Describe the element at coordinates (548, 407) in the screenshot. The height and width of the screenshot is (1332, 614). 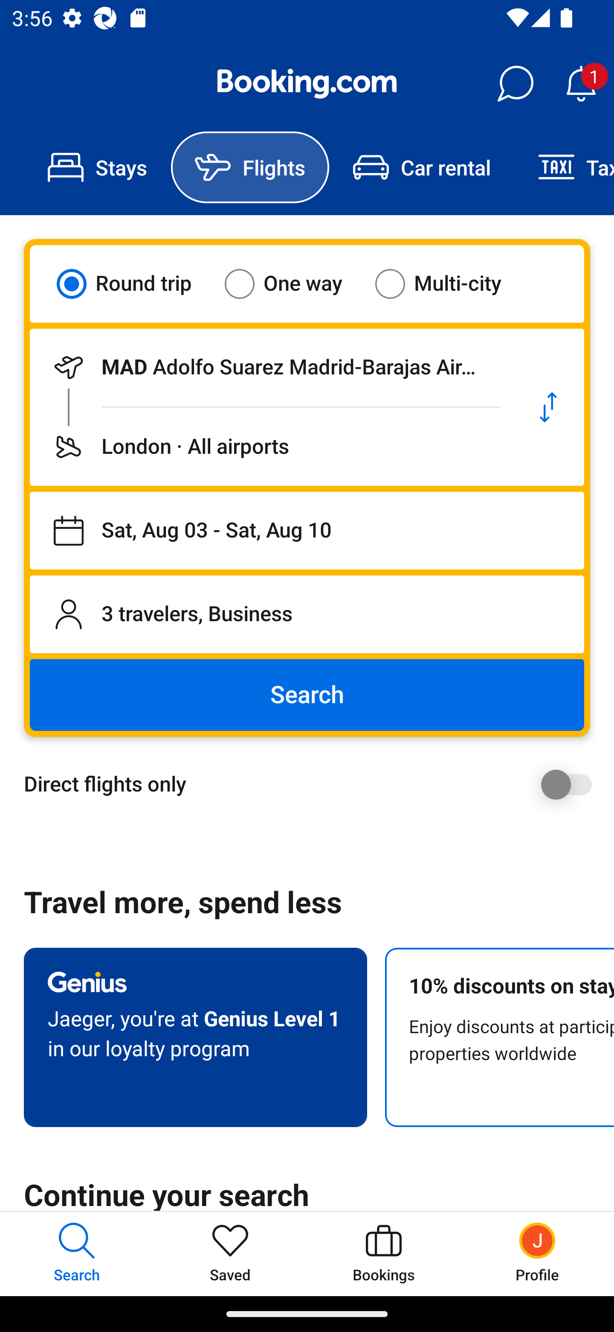
I see `Swap departure location and destination` at that location.